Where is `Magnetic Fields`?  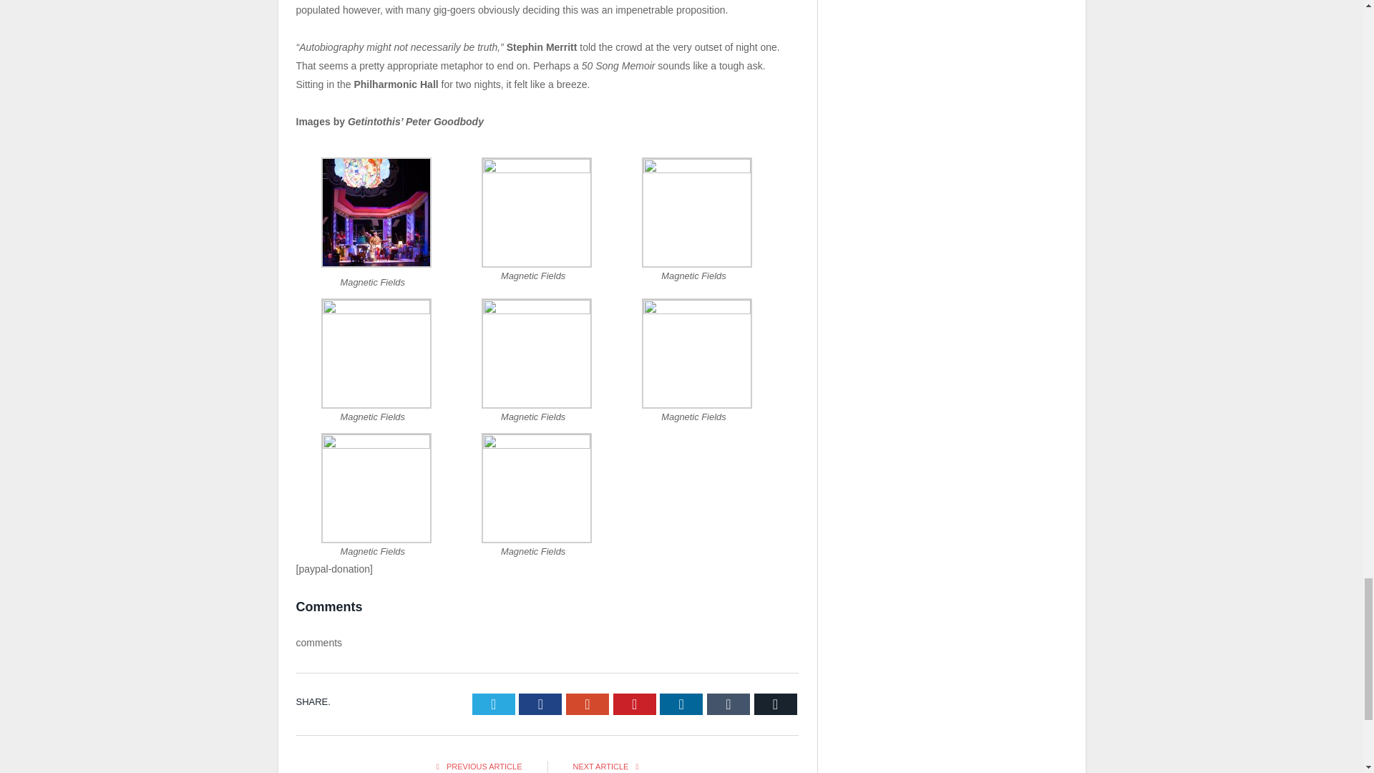 Magnetic Fields is located at coordinates (537, 310).